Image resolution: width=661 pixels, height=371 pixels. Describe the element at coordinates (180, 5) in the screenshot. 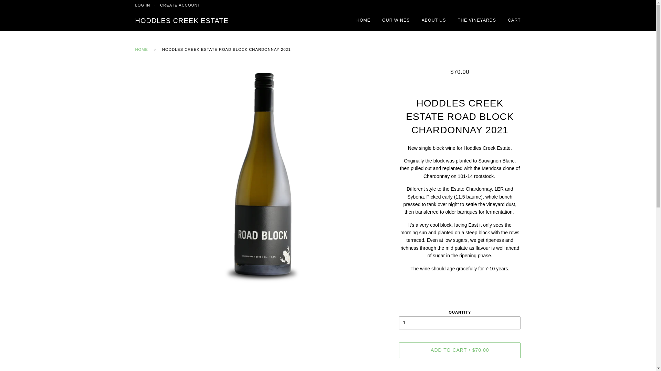

I see `CREATE ACCOUNT` at that location.